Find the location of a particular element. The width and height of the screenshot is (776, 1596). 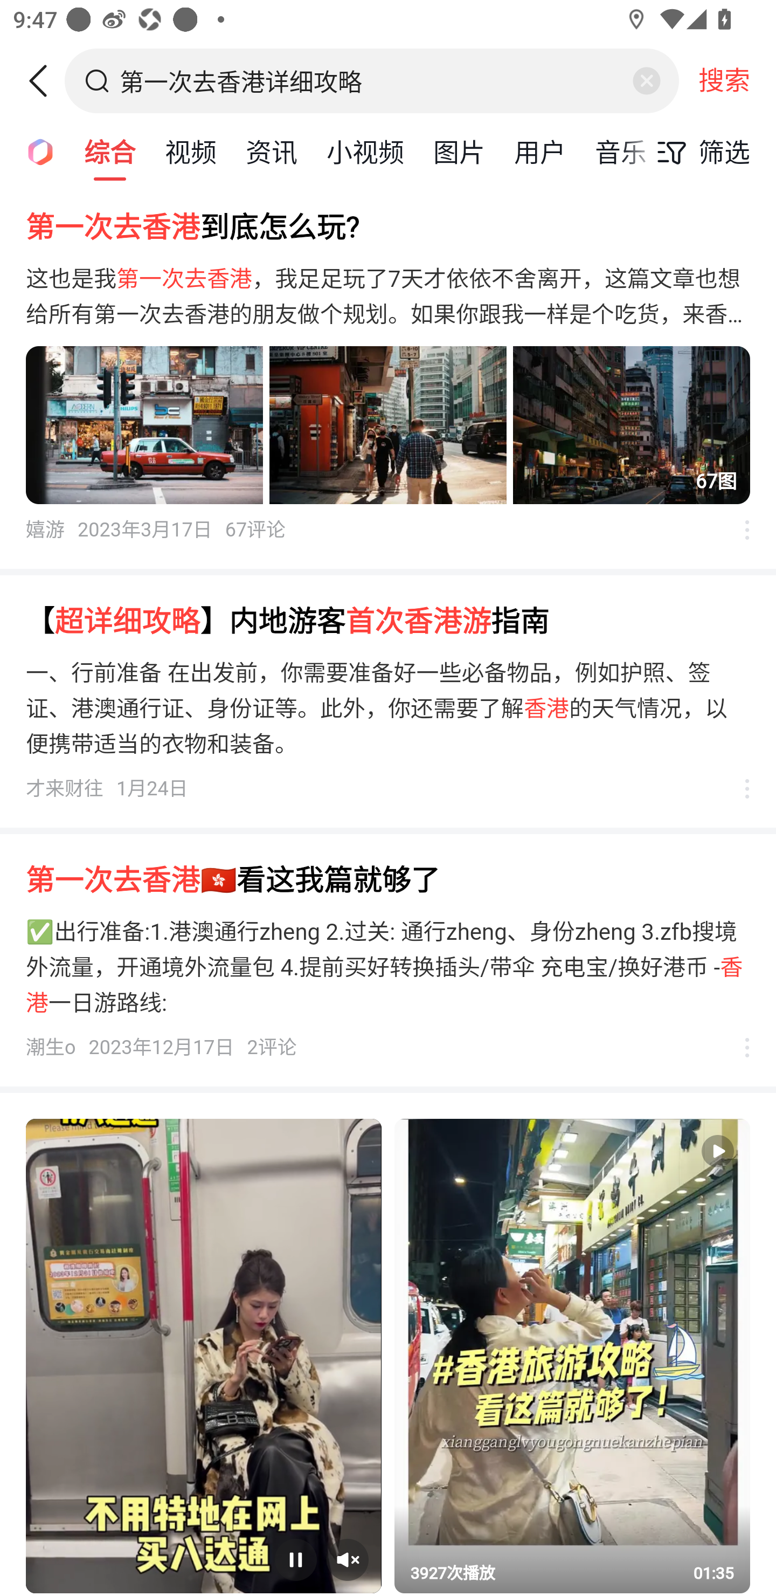

举报反馈 is located at coordinates (737, 1048).